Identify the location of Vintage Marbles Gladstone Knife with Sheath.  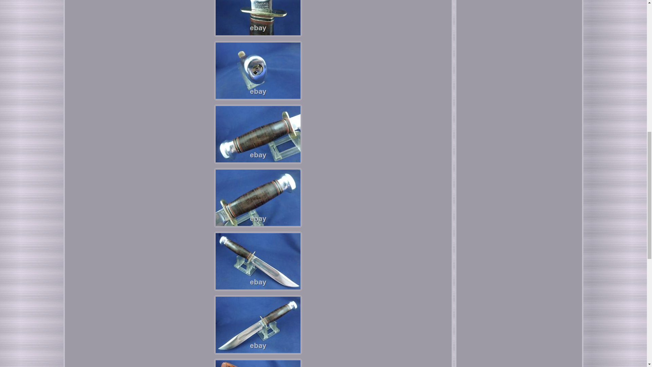
(258, 18).